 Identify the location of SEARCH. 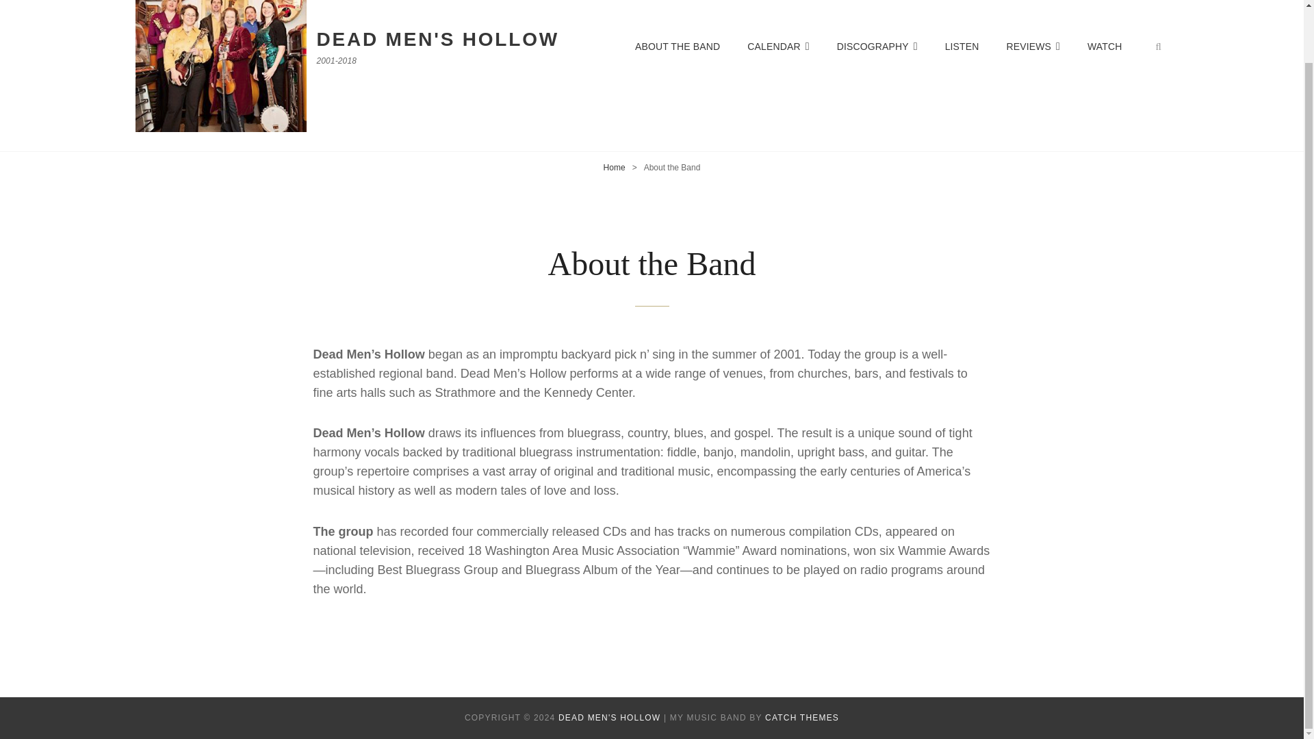
(1159, 47).